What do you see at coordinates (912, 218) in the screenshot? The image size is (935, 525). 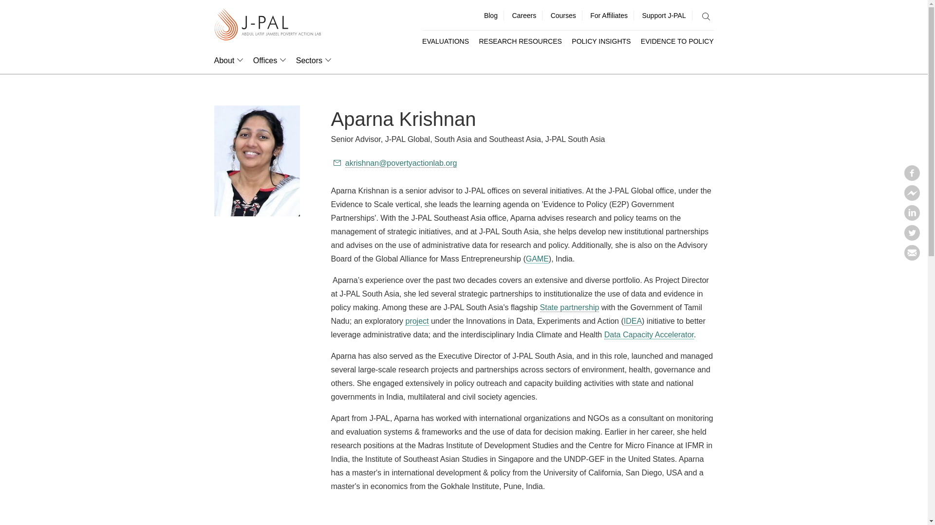 I see `Linkedin` at bounding box center [912, 218].